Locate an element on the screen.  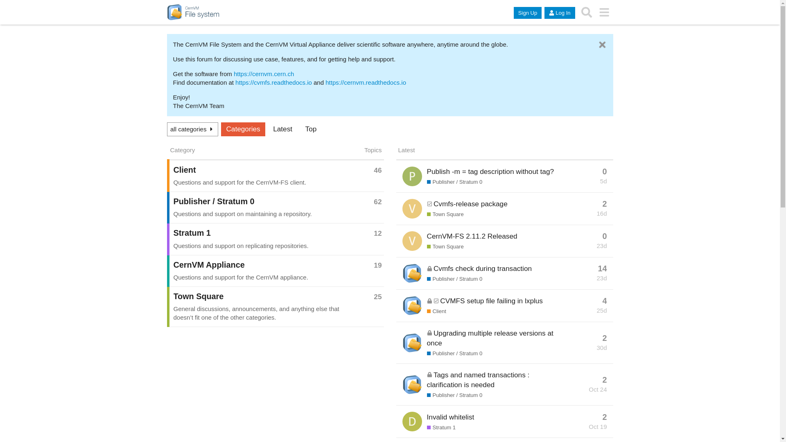
2 is located at coordinates (605, 204).